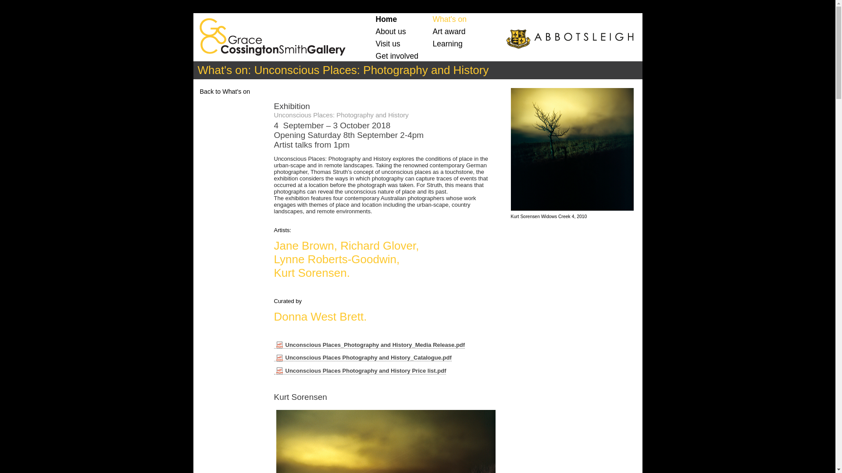  Describe the element at coordinates (388, 44) in the screenshot. I see `Visit us` at that location.